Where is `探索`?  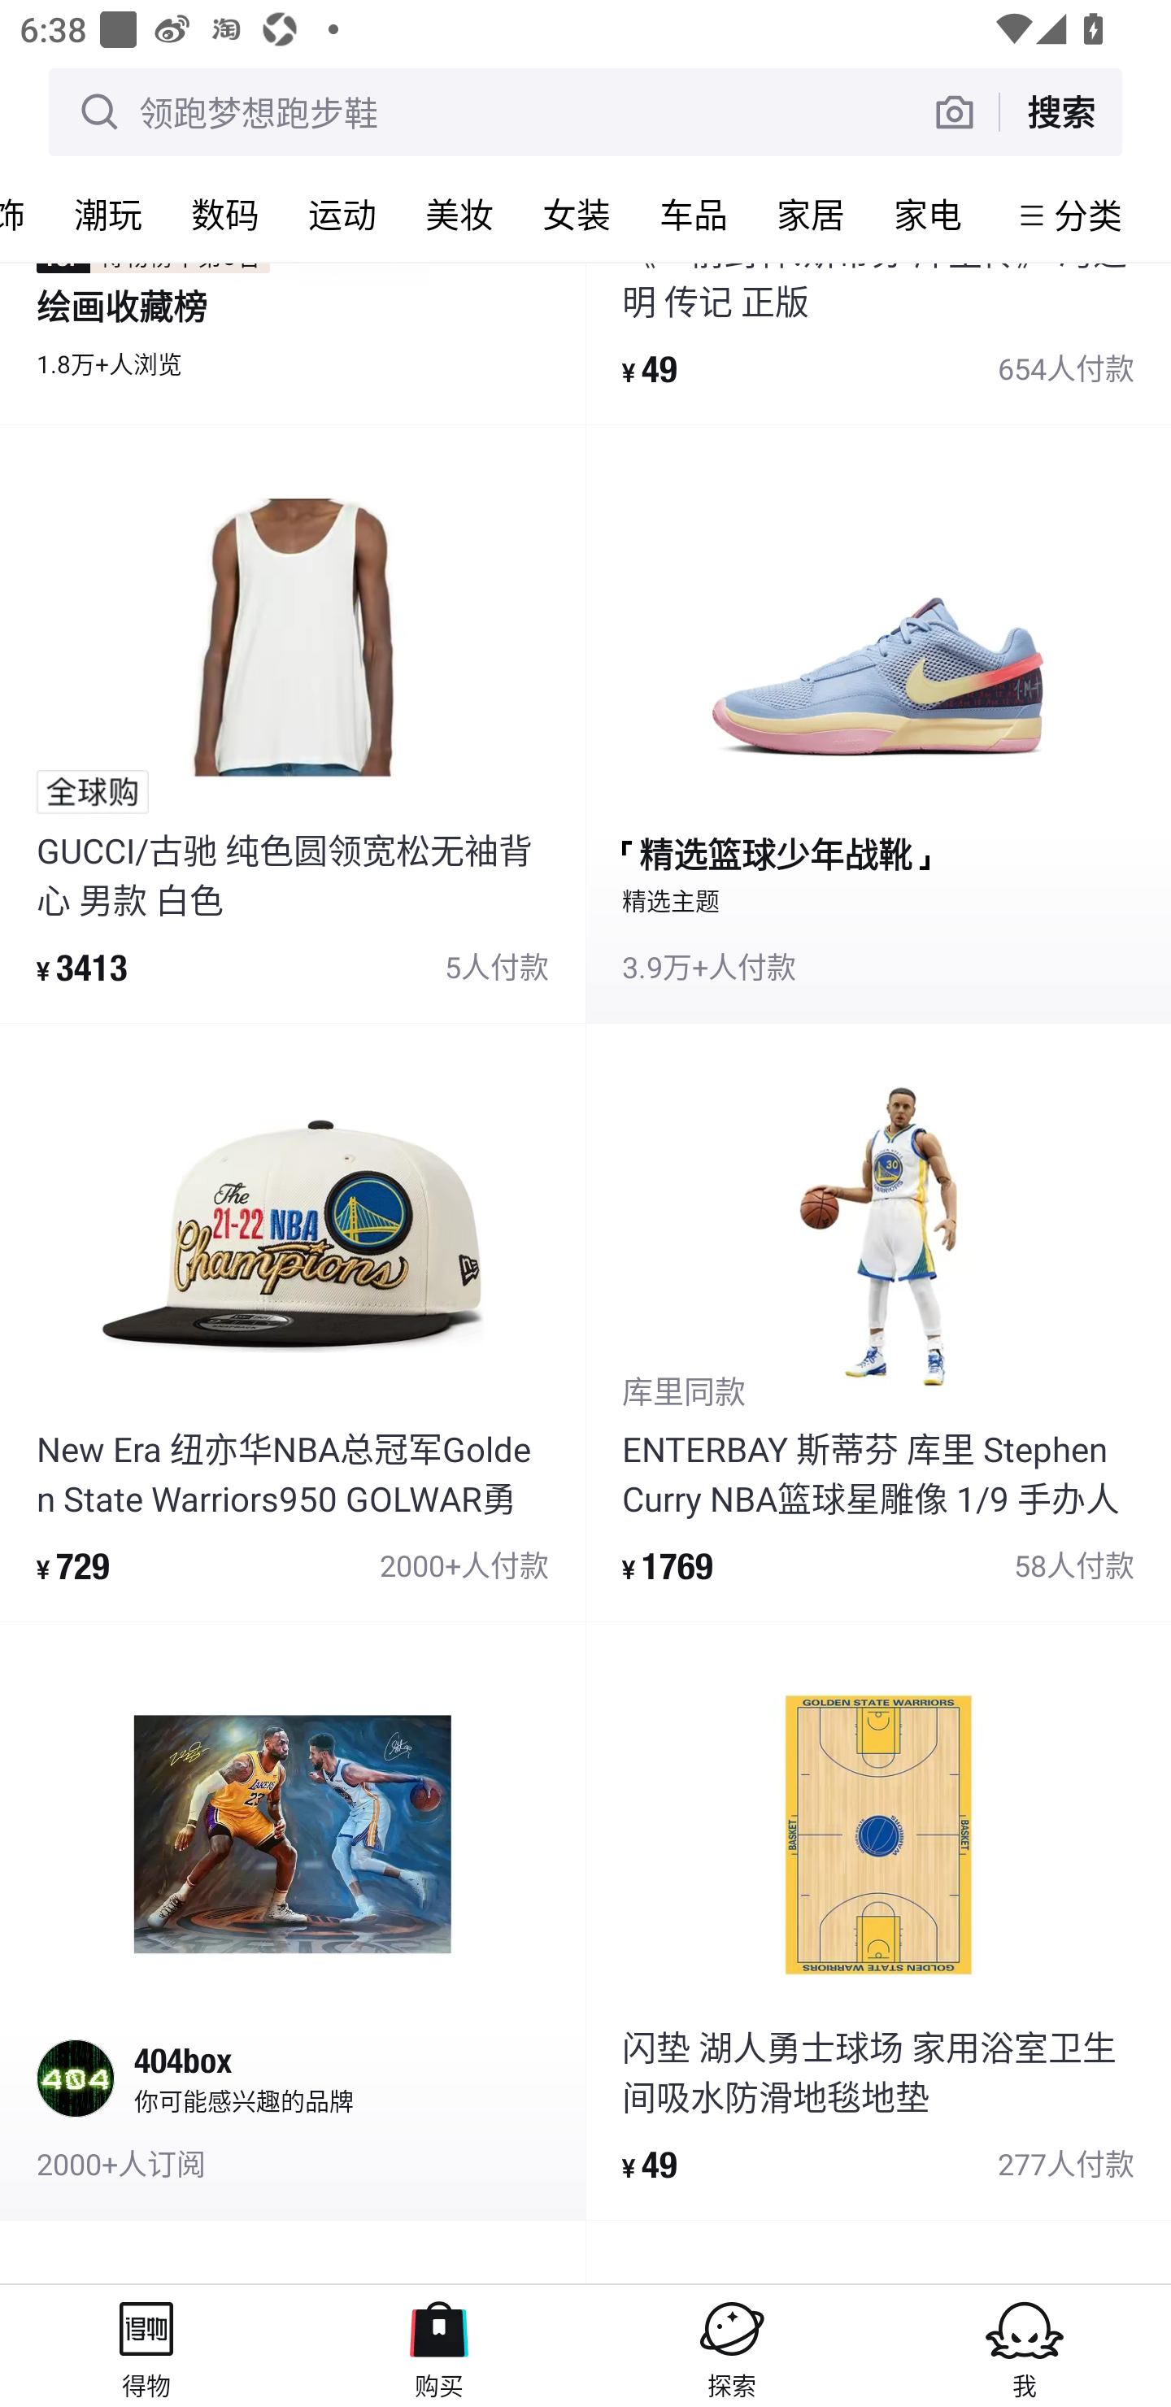 探索 is located at coordinates (732, 2345).